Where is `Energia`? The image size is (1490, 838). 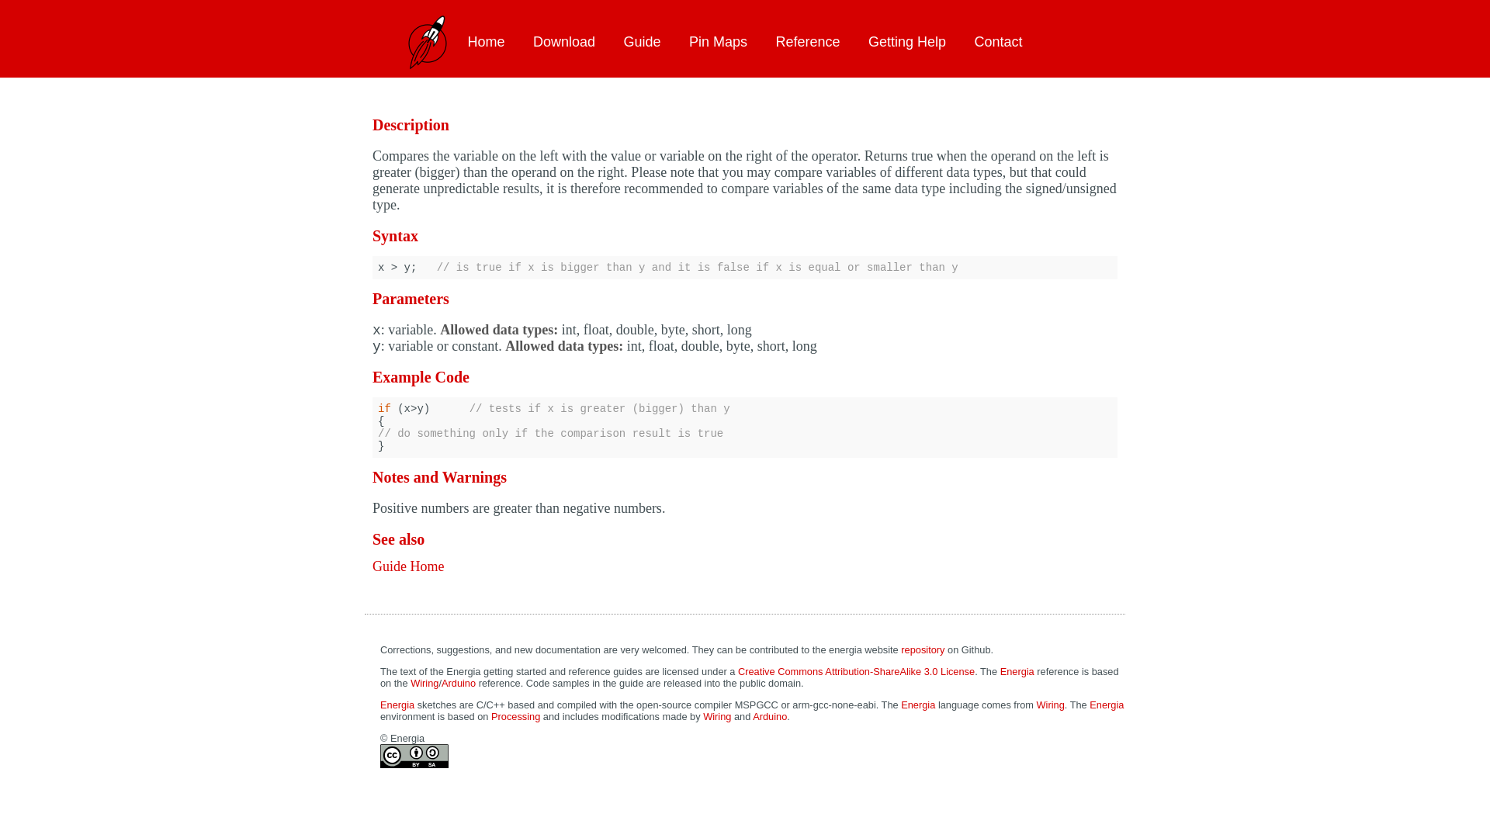 Energia is located at coordinates (918, 705).